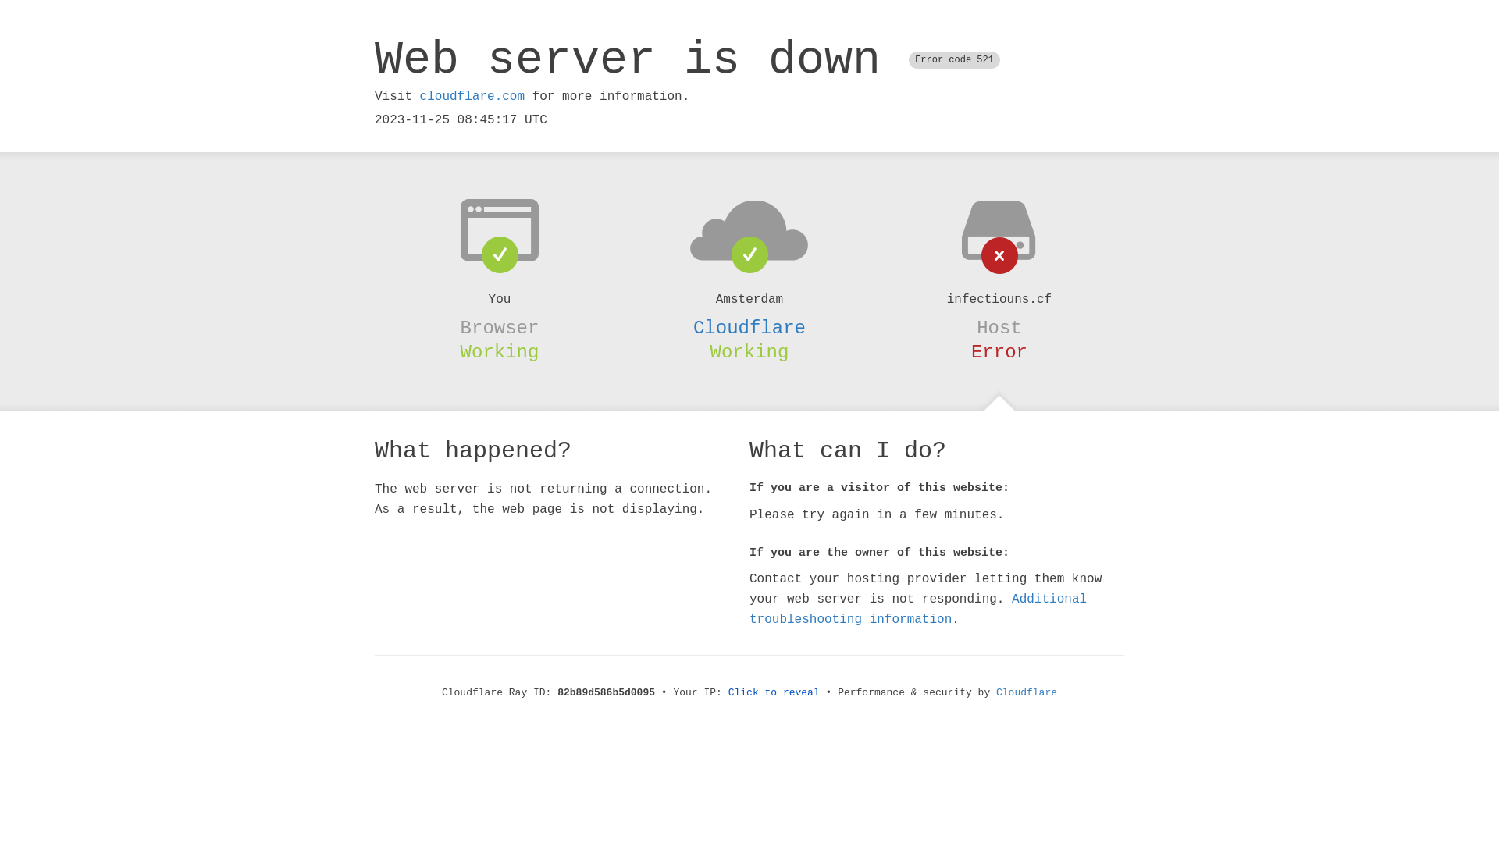  Describe the element at coordinates (749, 328) in the screenshot. I see `Cloudflare` at that location.